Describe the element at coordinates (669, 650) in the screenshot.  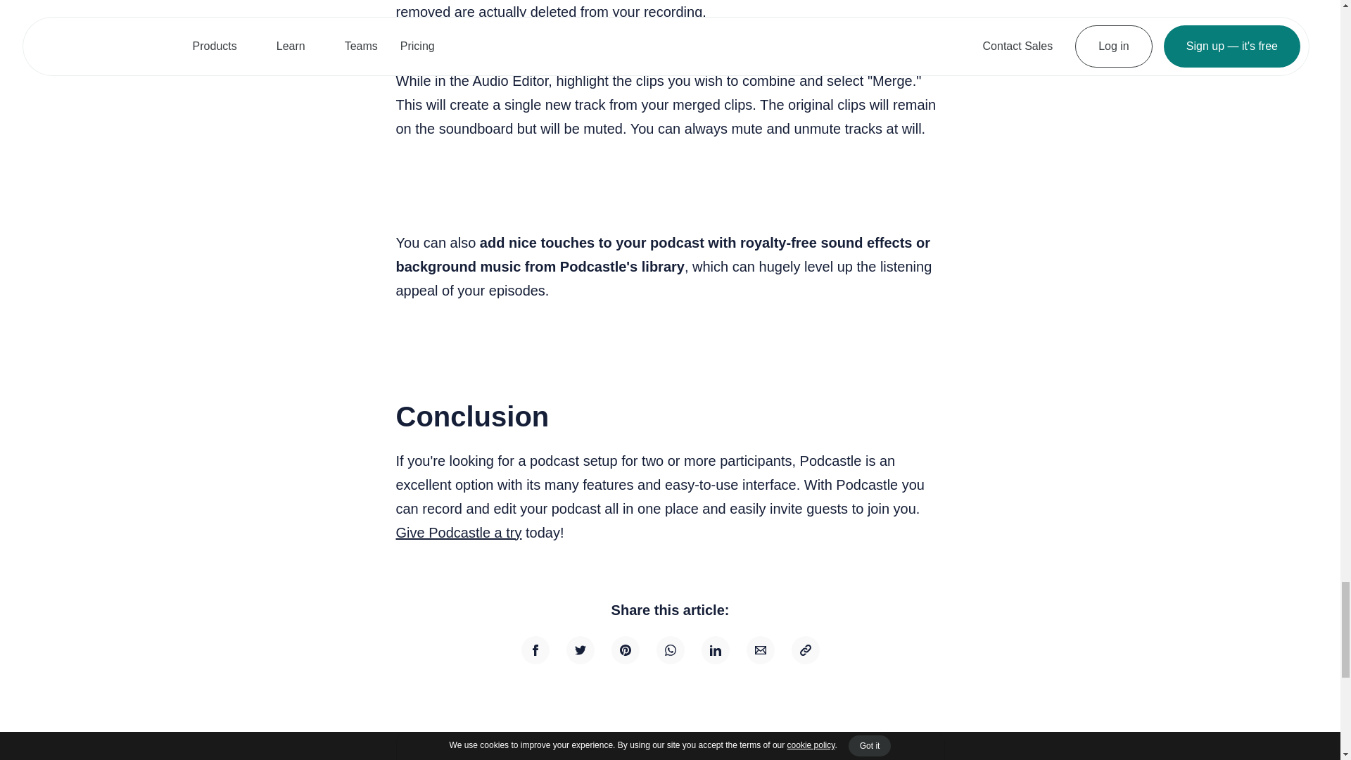
I see `Share on Whatsapp` at that location.